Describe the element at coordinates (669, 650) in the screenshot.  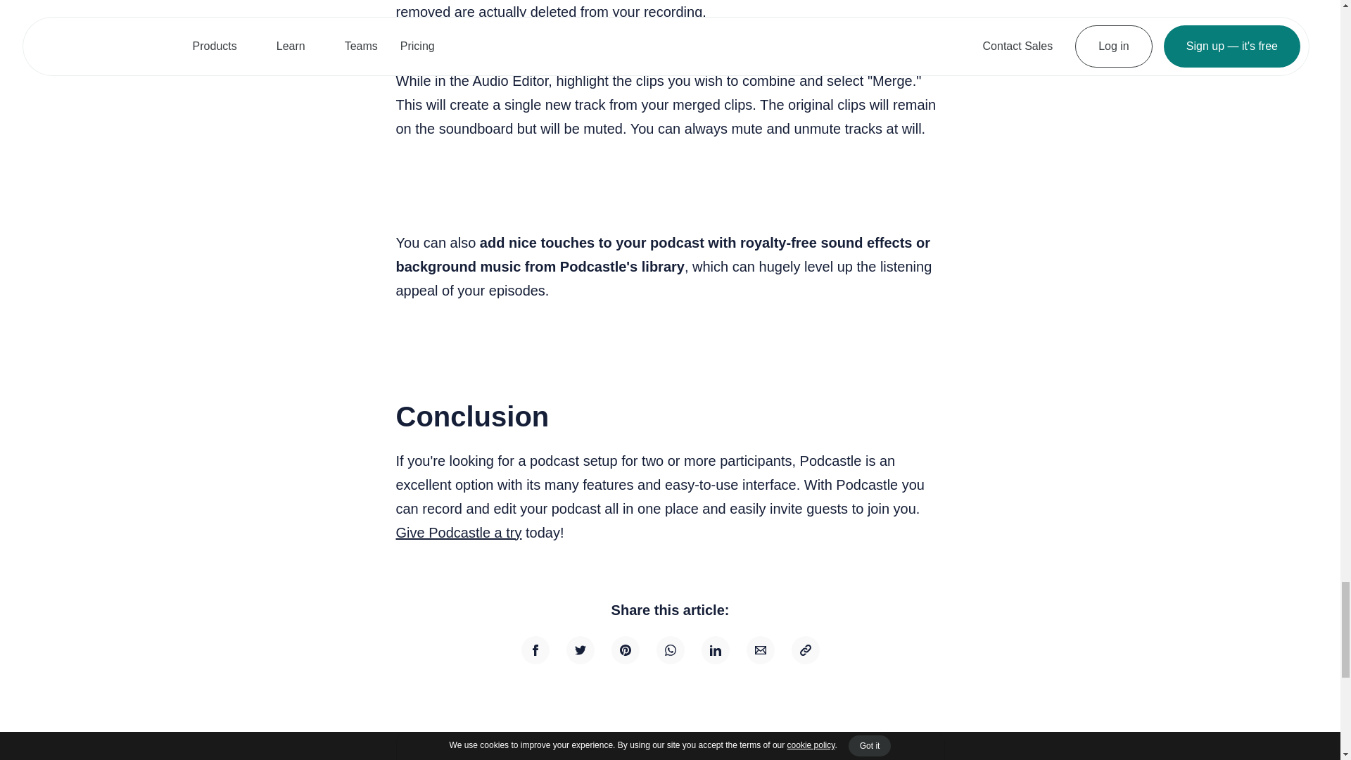
I see `Share on Whatsapp` at that location.